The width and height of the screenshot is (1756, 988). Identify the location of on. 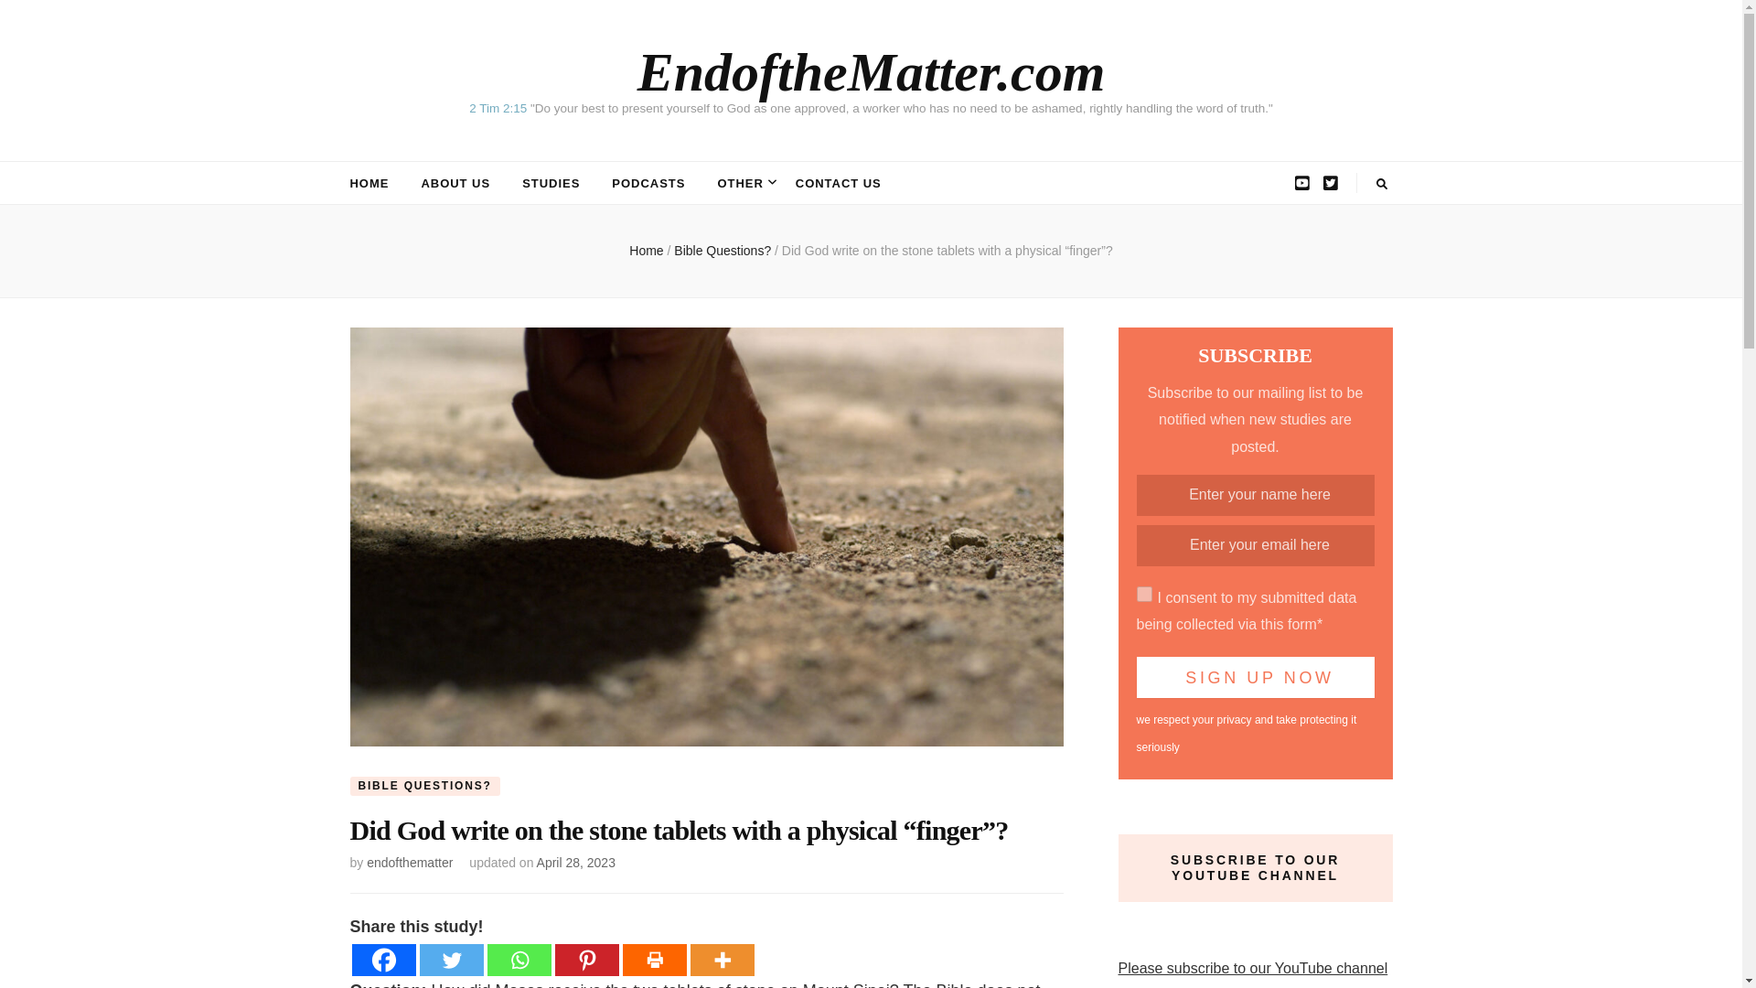
(1143, 594).